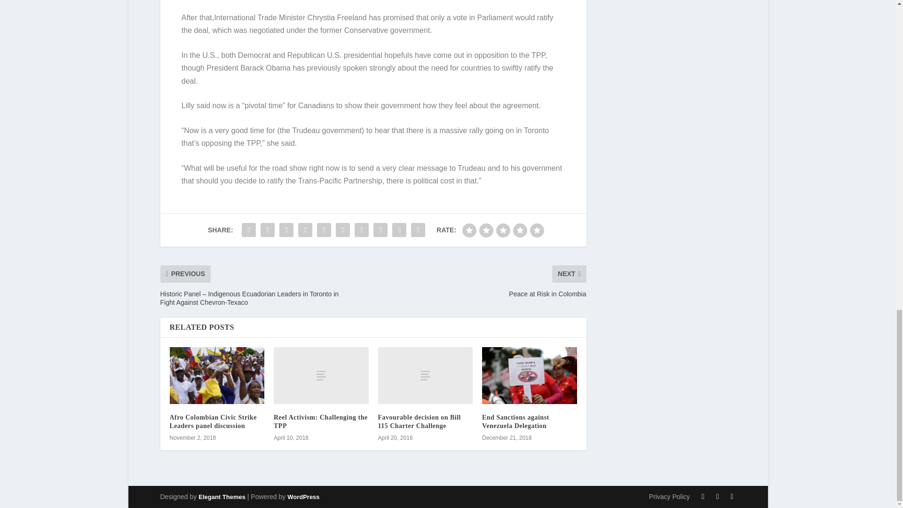 This screenshot has width=903, height=508. What do you see at coordinates (503, 230) in the screenshot?
I see `regular` at bounding box center [503, 230].